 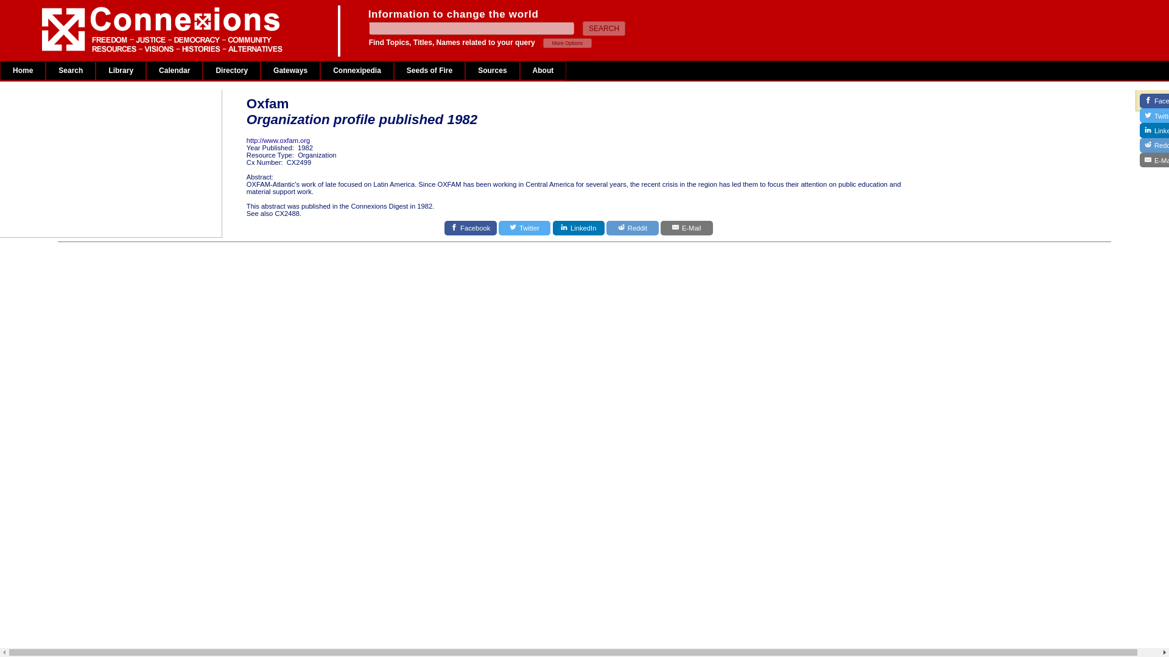 What do you see at coordinates (604, 28) in the screenshot?
I see `SEARCH` at bounding box center [604, 28].